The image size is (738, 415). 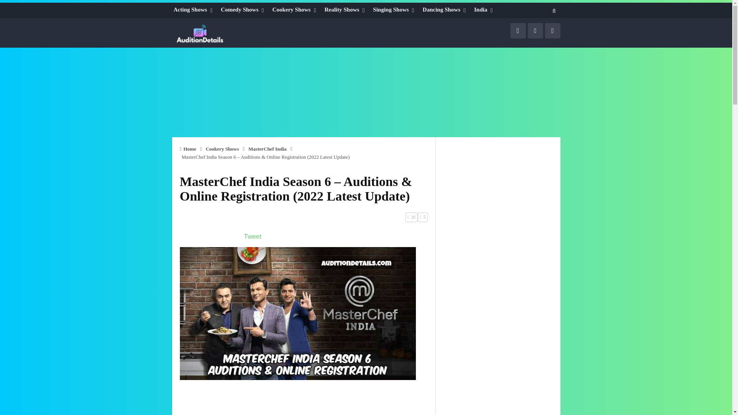 What do you see at coordinates (304, 401) in the screenshot?
I see `Advertisement` at bounding box center [304, 401].